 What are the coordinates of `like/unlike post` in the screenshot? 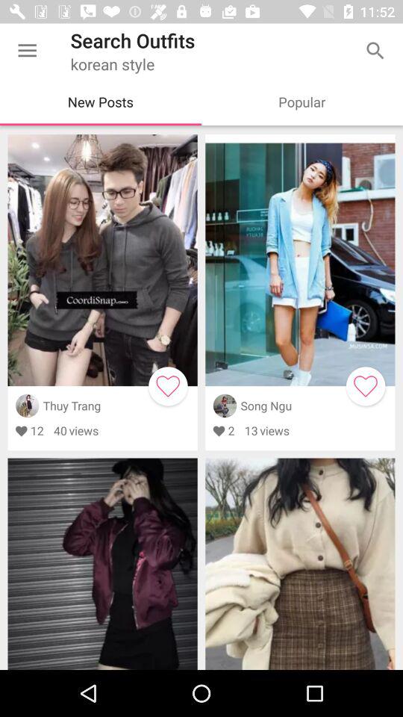 It's located at (168, 386).